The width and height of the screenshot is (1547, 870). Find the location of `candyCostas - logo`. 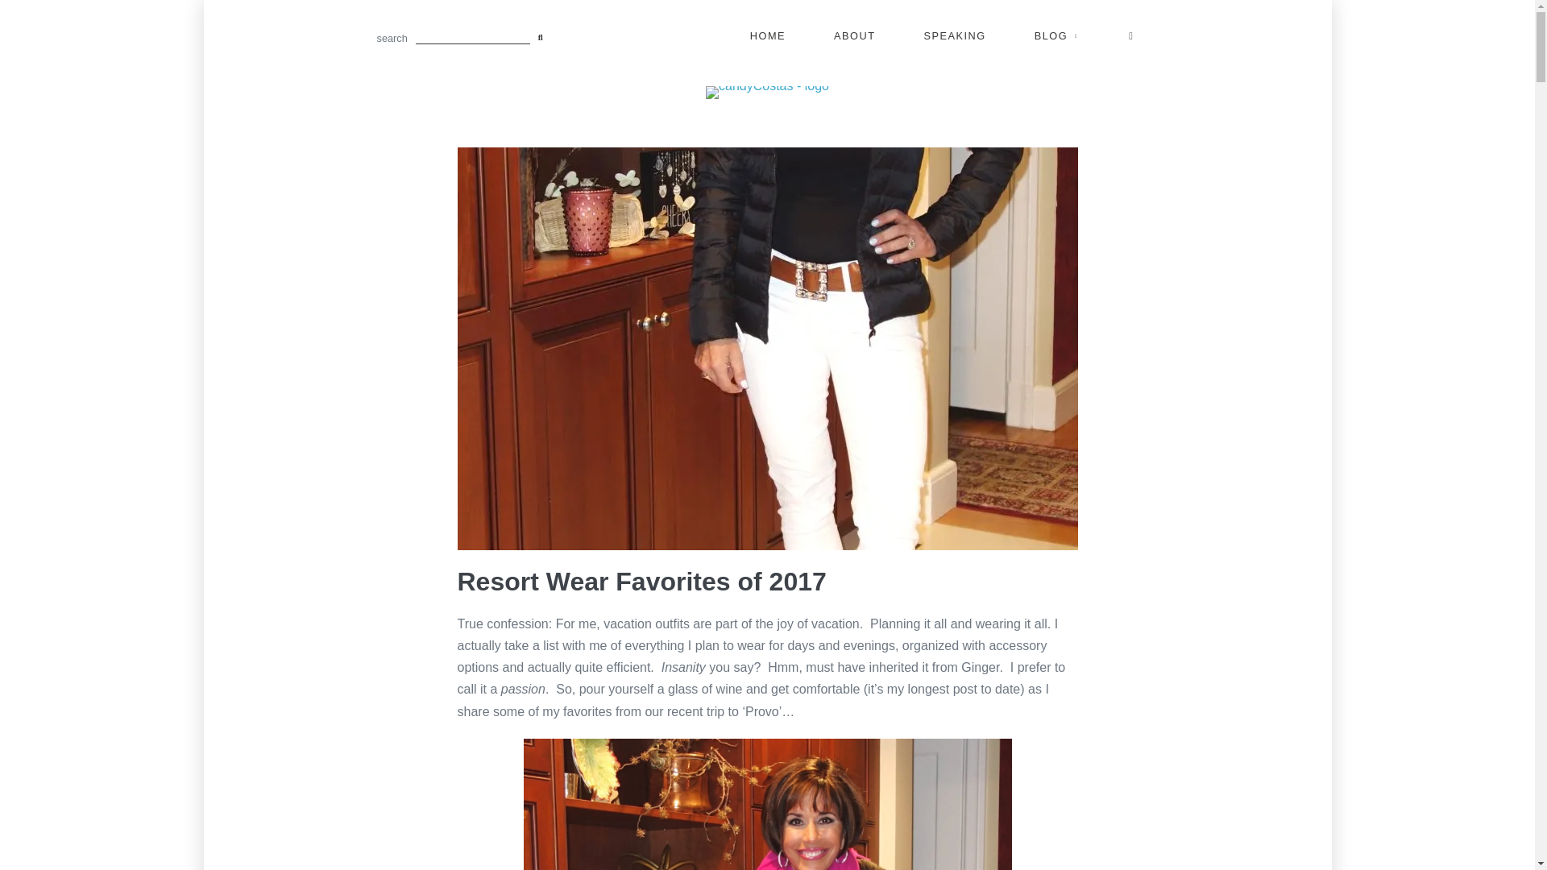

candyCostas - logo is located at coordinates (767, 92).